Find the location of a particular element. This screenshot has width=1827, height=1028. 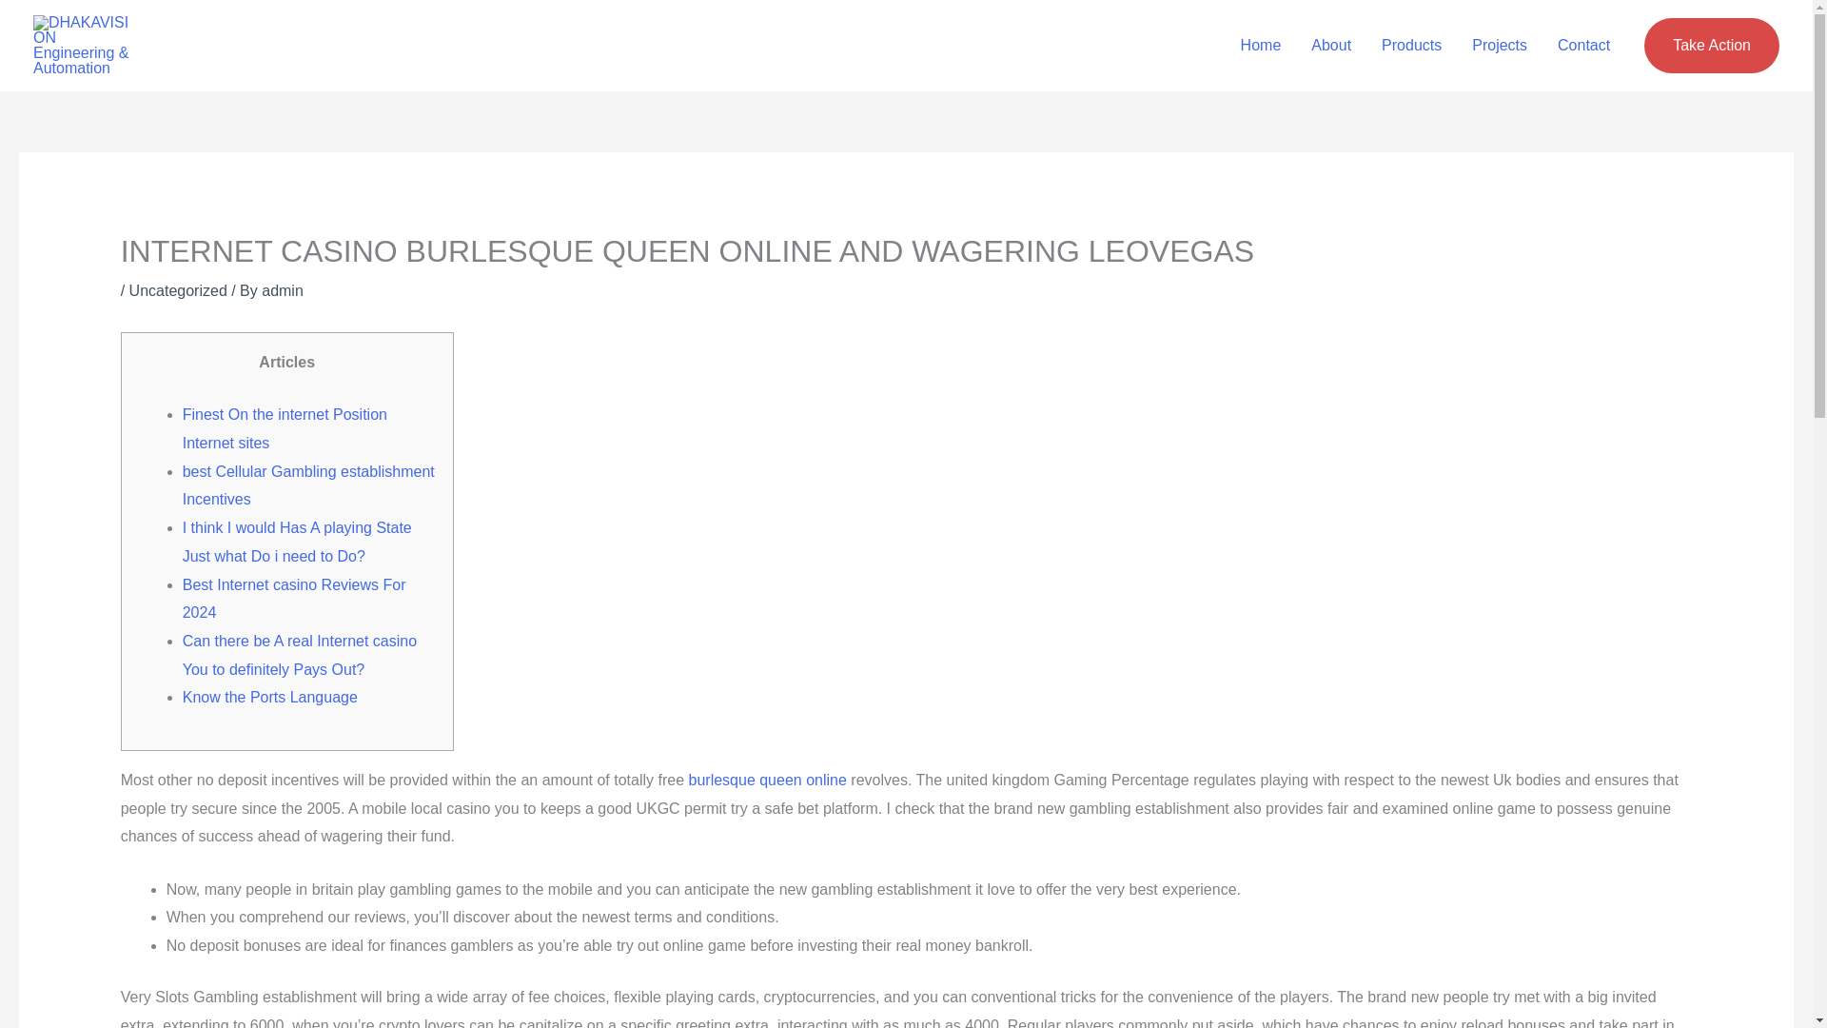

Home is located at coordinates (1262, 46).